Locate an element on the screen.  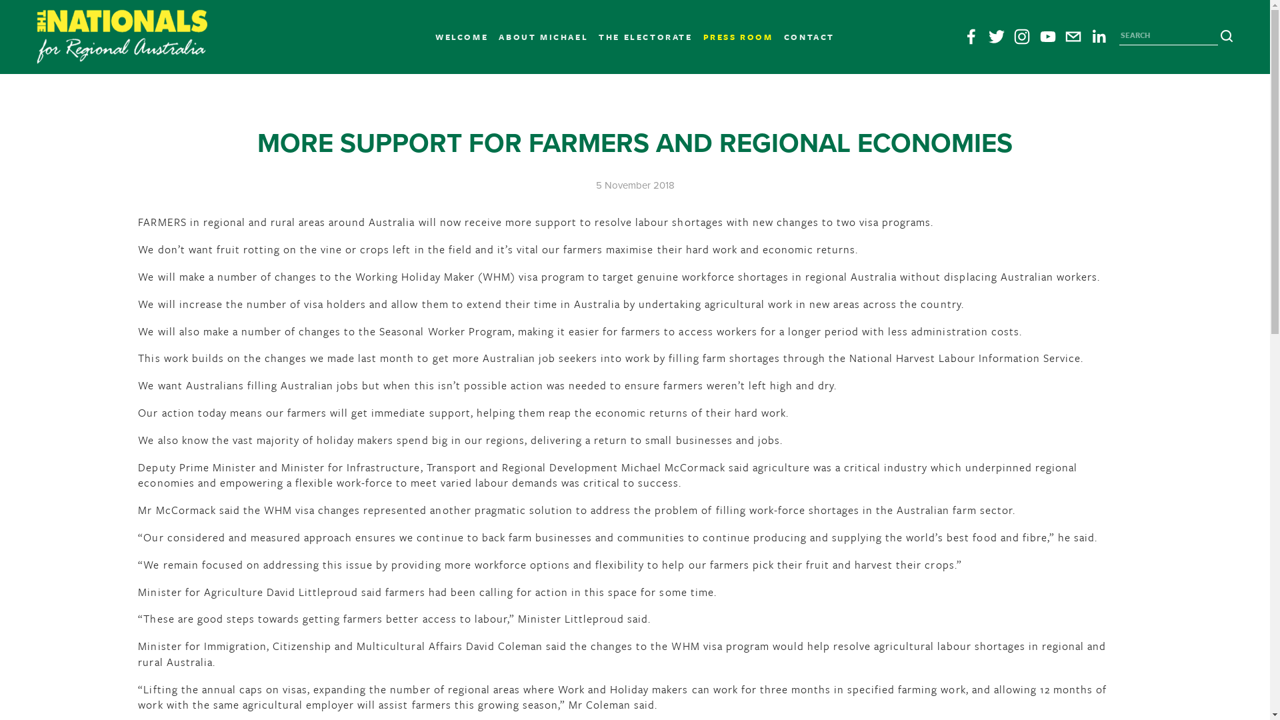
THE ELECTORATE is located at coordinates (645, 37).